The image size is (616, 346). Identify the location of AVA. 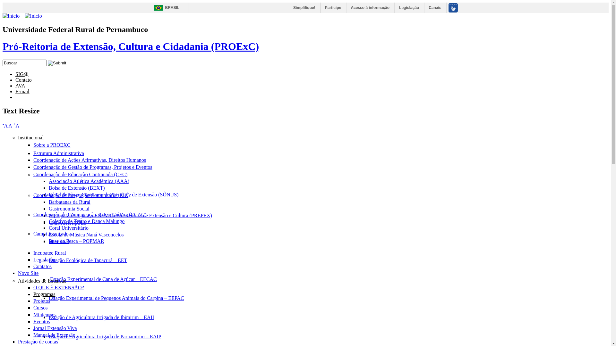
(21, 86).